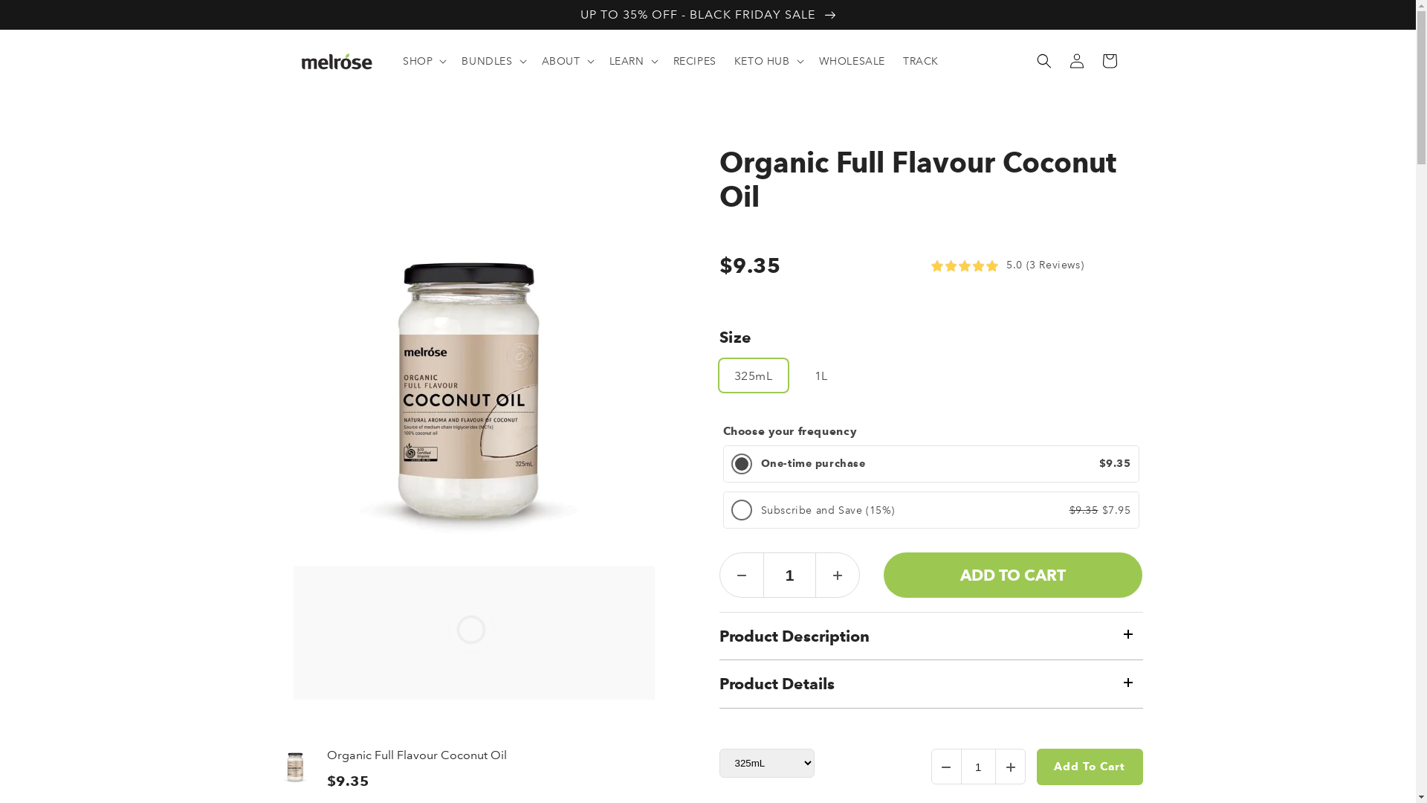  Describe the element at coordinates (1109, 61) in the screenshot. I see `Cart` at that location.